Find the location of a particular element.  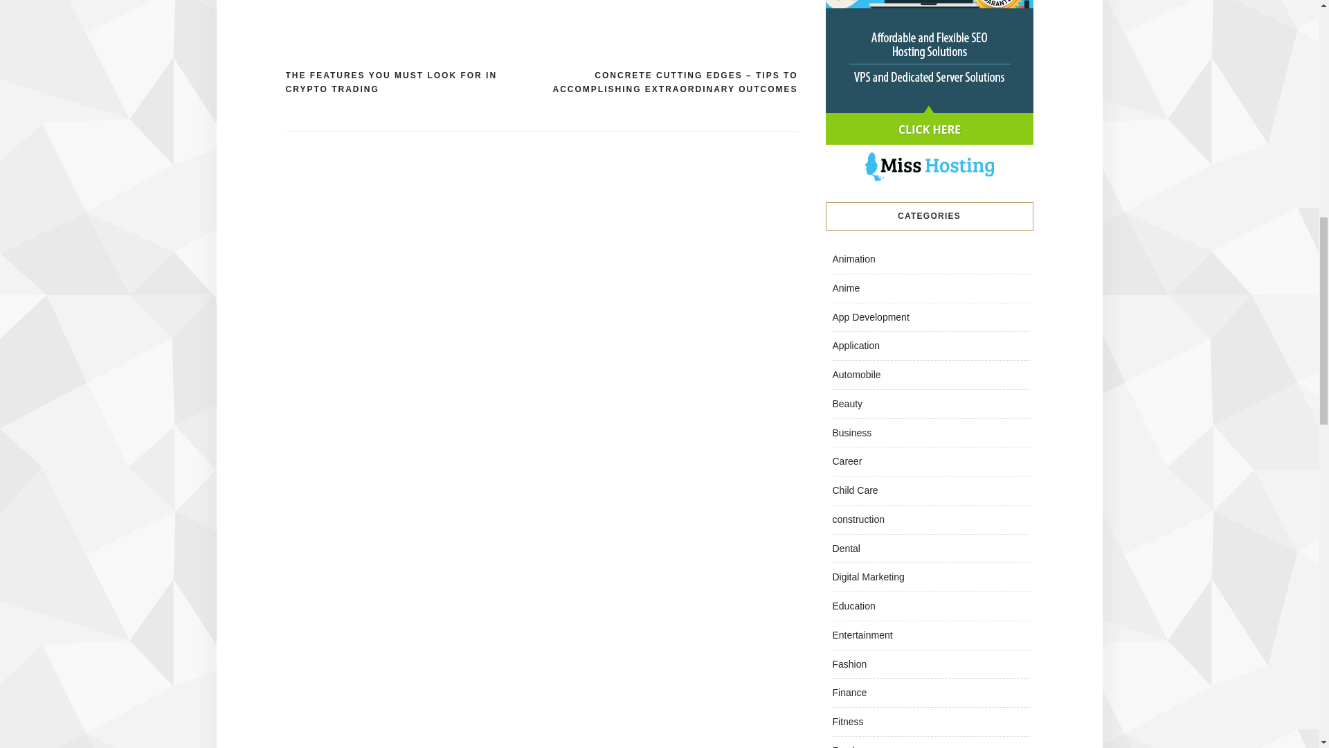

Dental is located at coordinates (846, 549).